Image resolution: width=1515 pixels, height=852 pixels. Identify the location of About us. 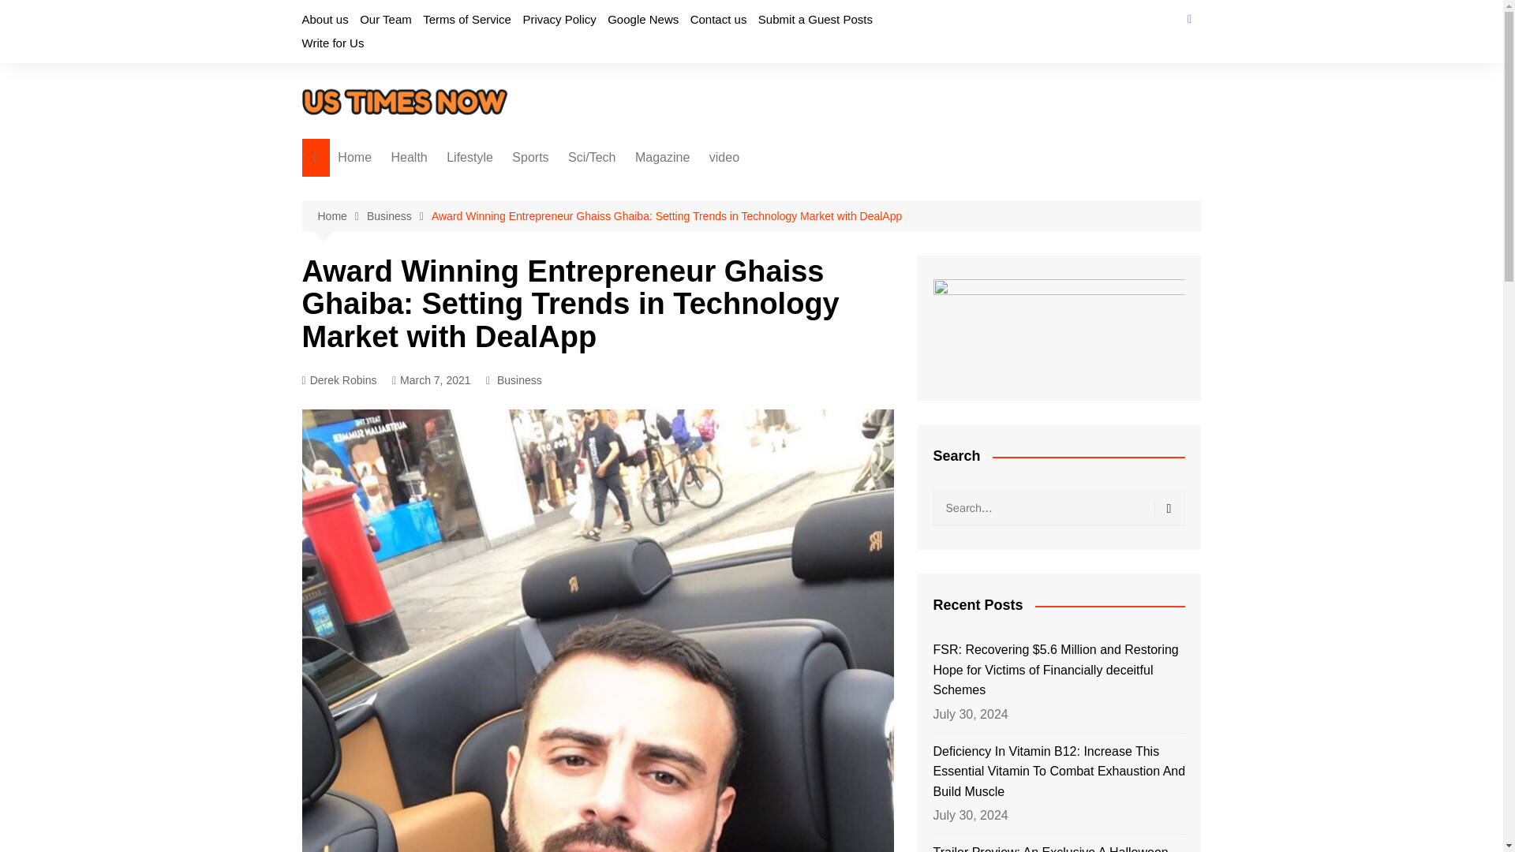
(325, 19).